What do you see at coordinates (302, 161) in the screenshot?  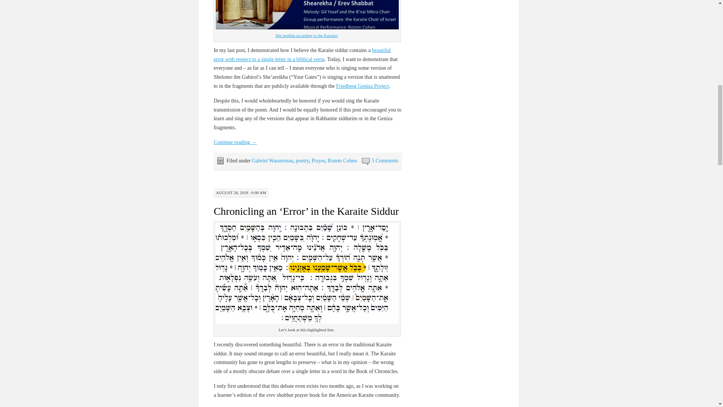 I see `poetry` at bounding box center [302, 161].